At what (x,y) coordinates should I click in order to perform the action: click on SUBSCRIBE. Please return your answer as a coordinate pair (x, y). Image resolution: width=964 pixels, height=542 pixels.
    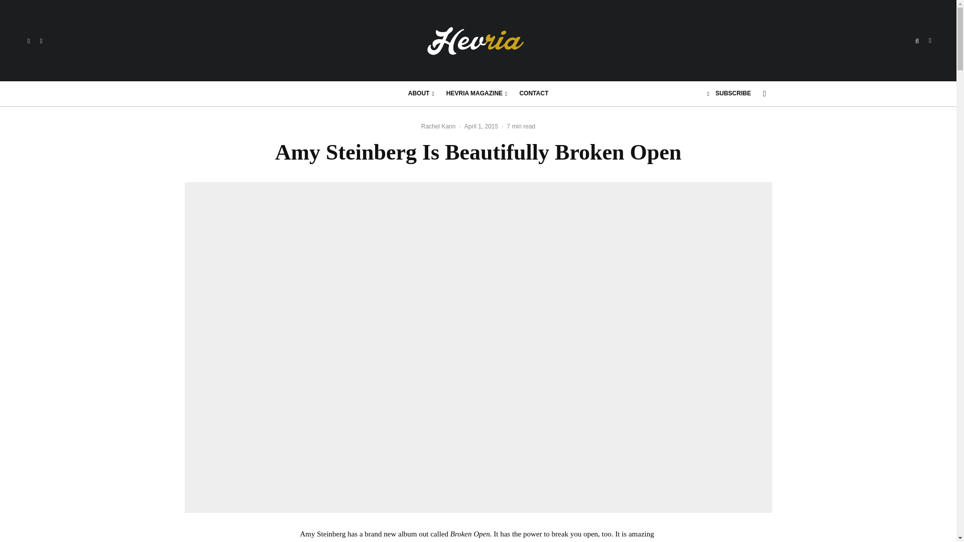
    Looking at the image, I should click on (729, 93).